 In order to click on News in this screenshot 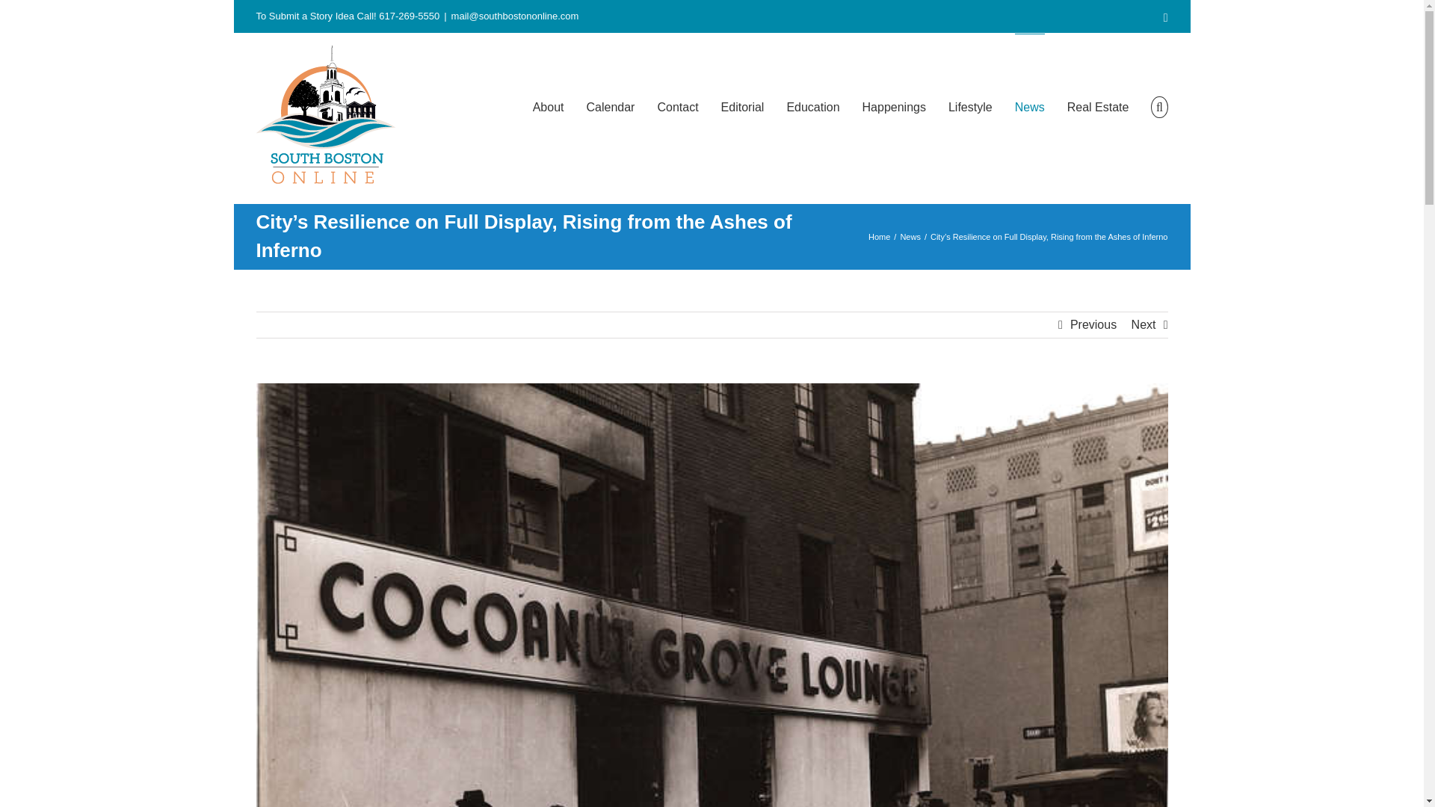, I will do `click(910, 236)`.